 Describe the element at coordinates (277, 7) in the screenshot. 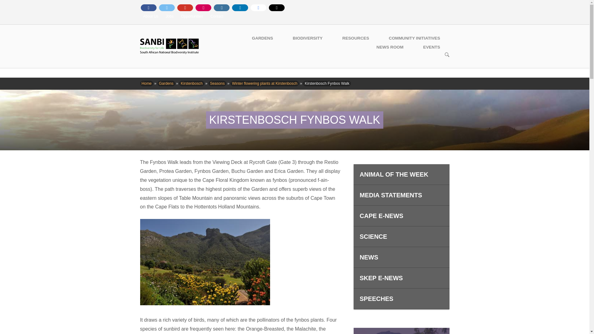

I see `SANBI on Tiktok` at that location.